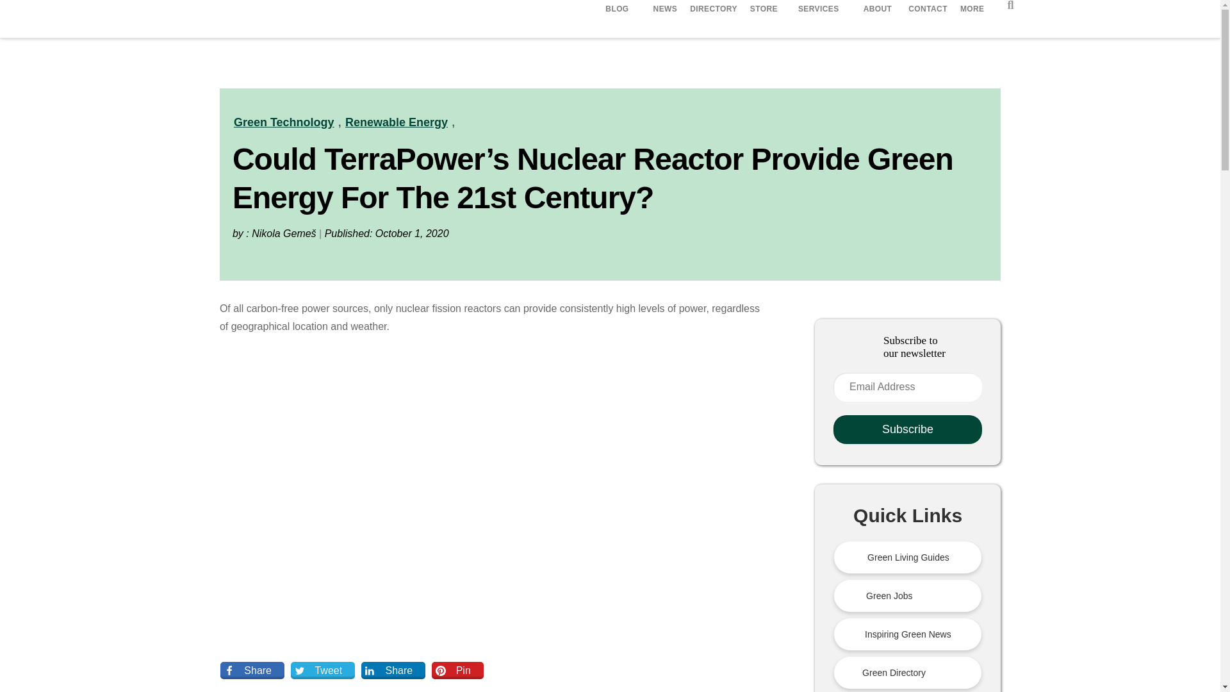 Image resolution: width=1230 pixels, height=692 pixels. What do you see at coordinates (665, 10) in the screenshot?
I see `NEWS` at bounding box center [665, 10].